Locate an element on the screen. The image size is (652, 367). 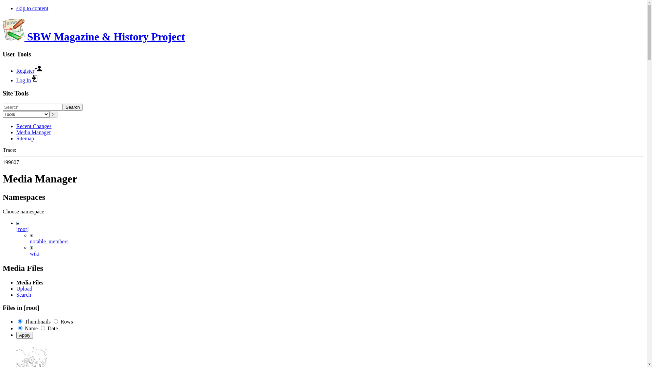
Register is located at coordinates (29, 71).